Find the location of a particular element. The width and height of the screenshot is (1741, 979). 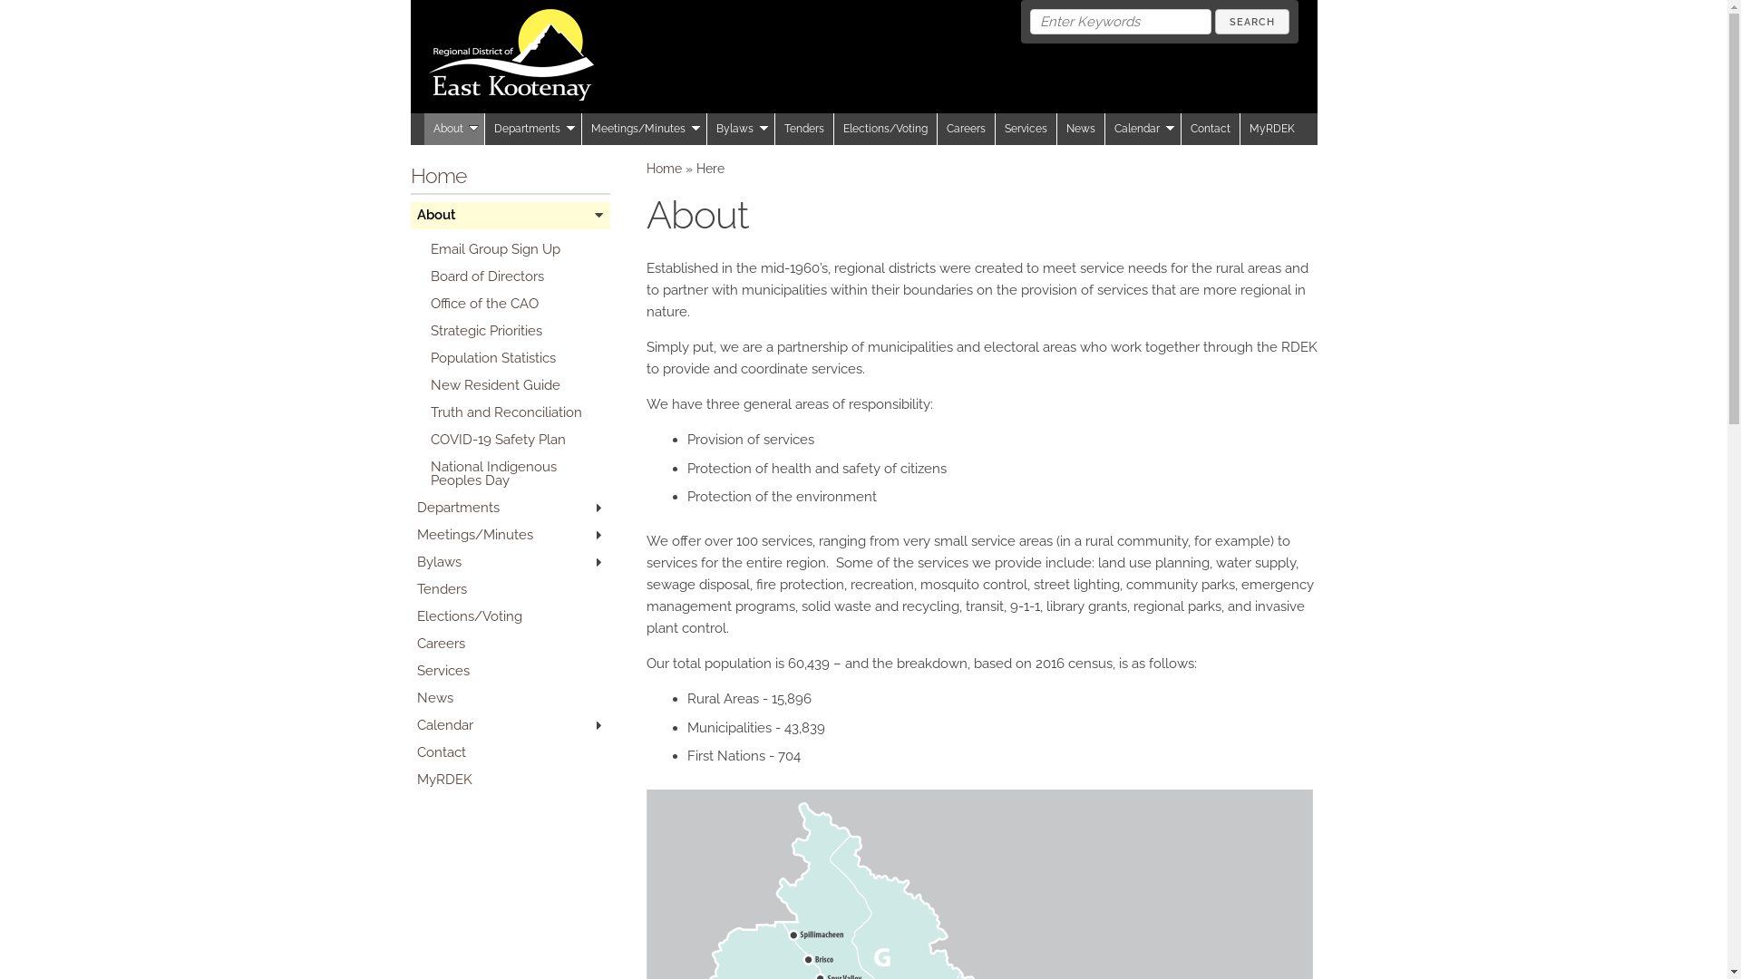

Contact is located at coordinates (1210, 129).